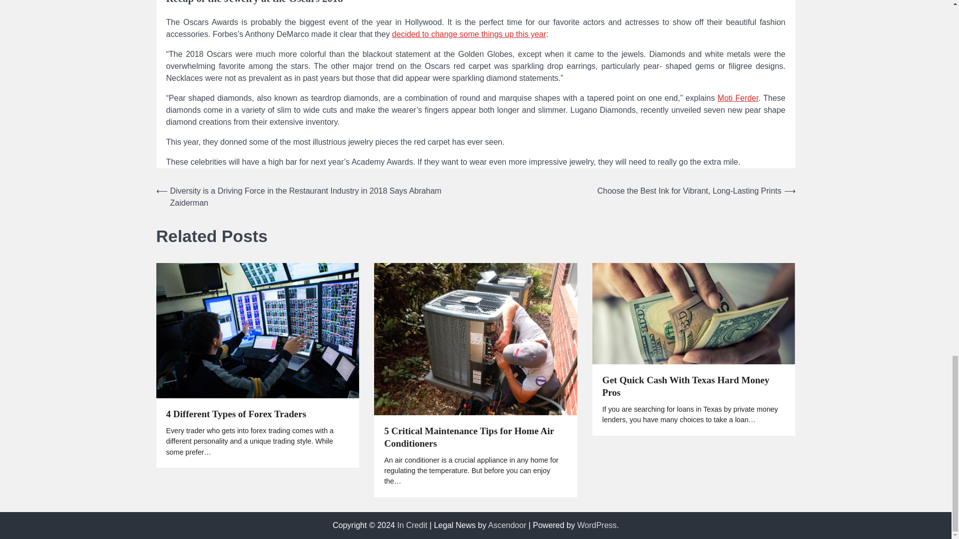 This screenshot has width=959, height=539. Describe the element at coordinates (596, 525) in the screenshot. I see `WordPress` at that location.